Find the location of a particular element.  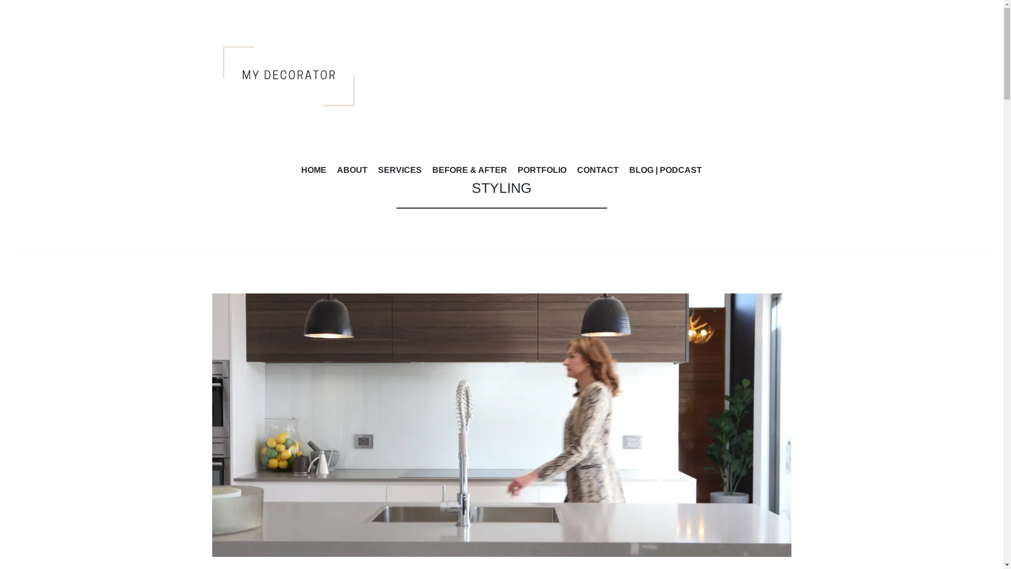

HOME is located at coordinates (314, 172).